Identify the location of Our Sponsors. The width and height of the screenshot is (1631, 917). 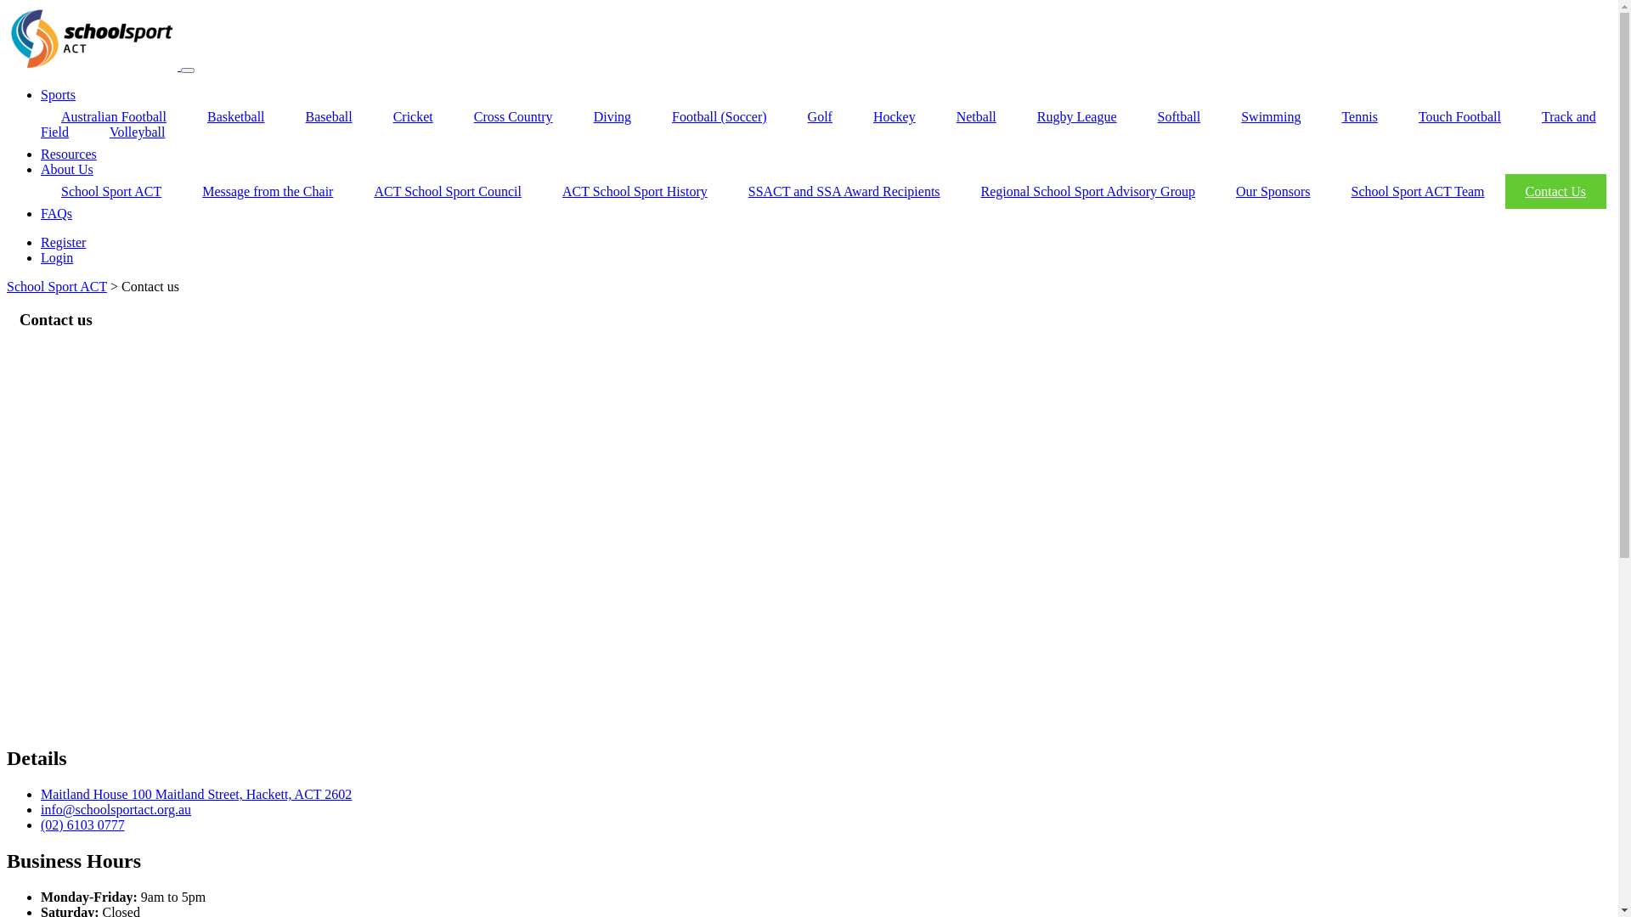
(1273, 192).